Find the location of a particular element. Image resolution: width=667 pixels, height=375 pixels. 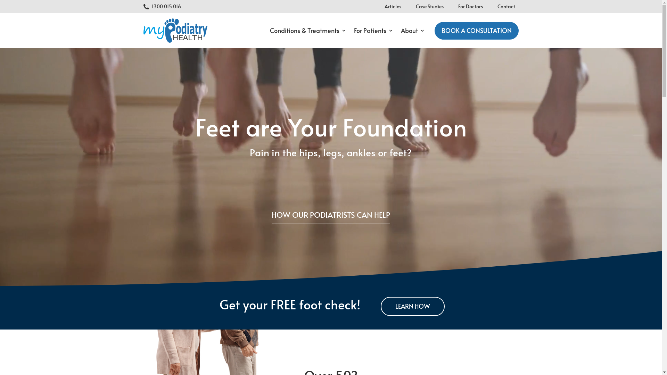

For Doctors is located at coordinates (470, 7).